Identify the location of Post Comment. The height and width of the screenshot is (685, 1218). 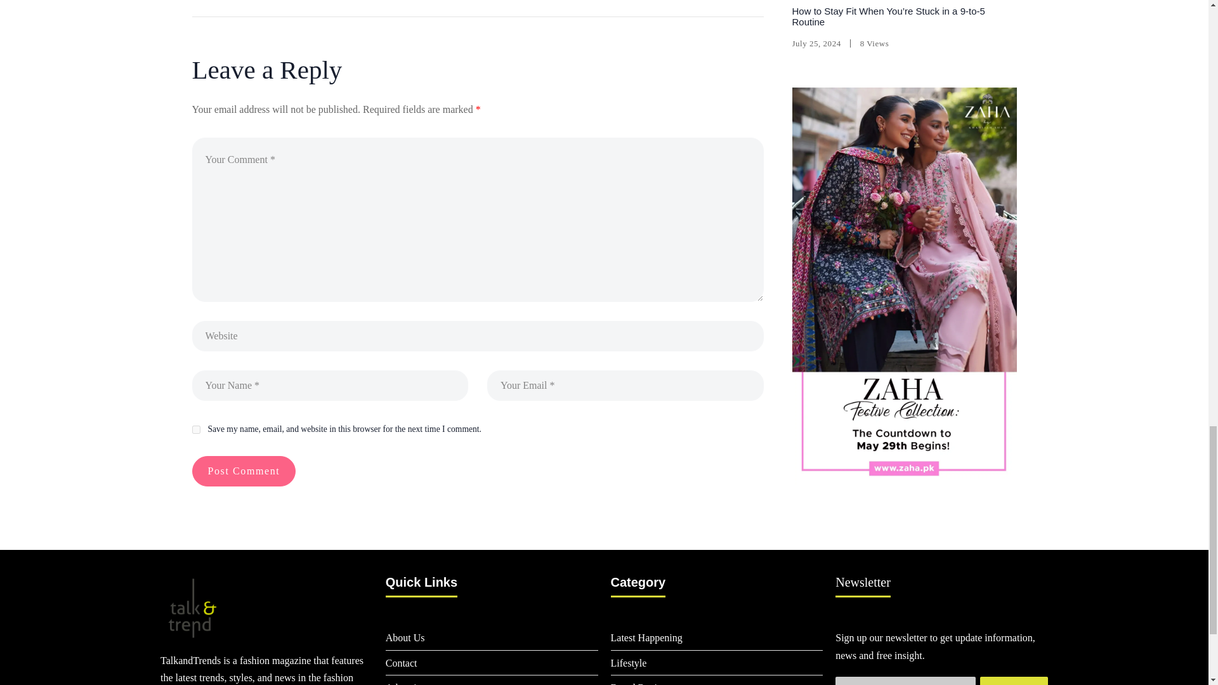
(244, 471).